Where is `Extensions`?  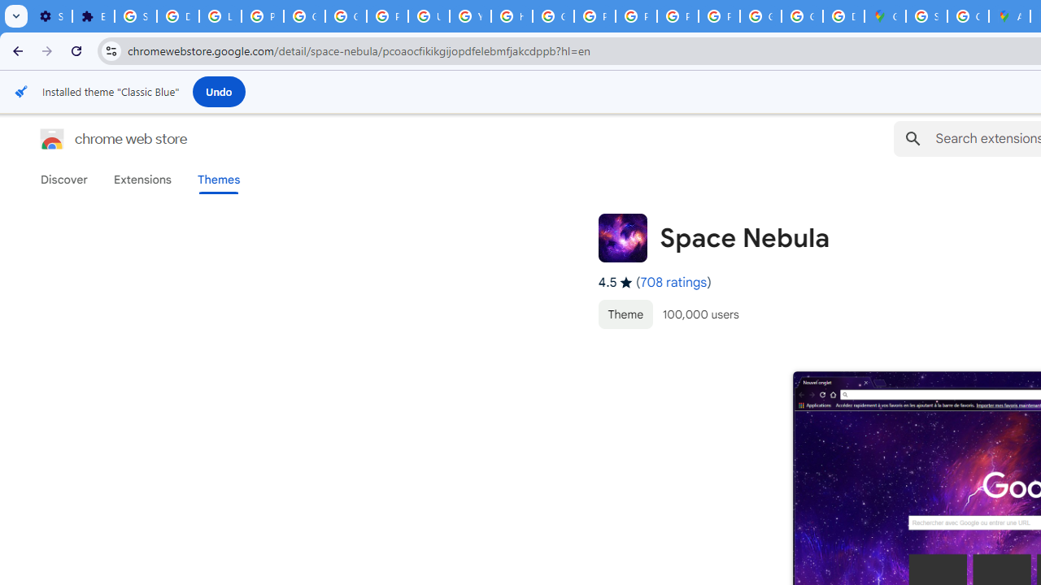
Extensions is located at coordinates (93, 16).